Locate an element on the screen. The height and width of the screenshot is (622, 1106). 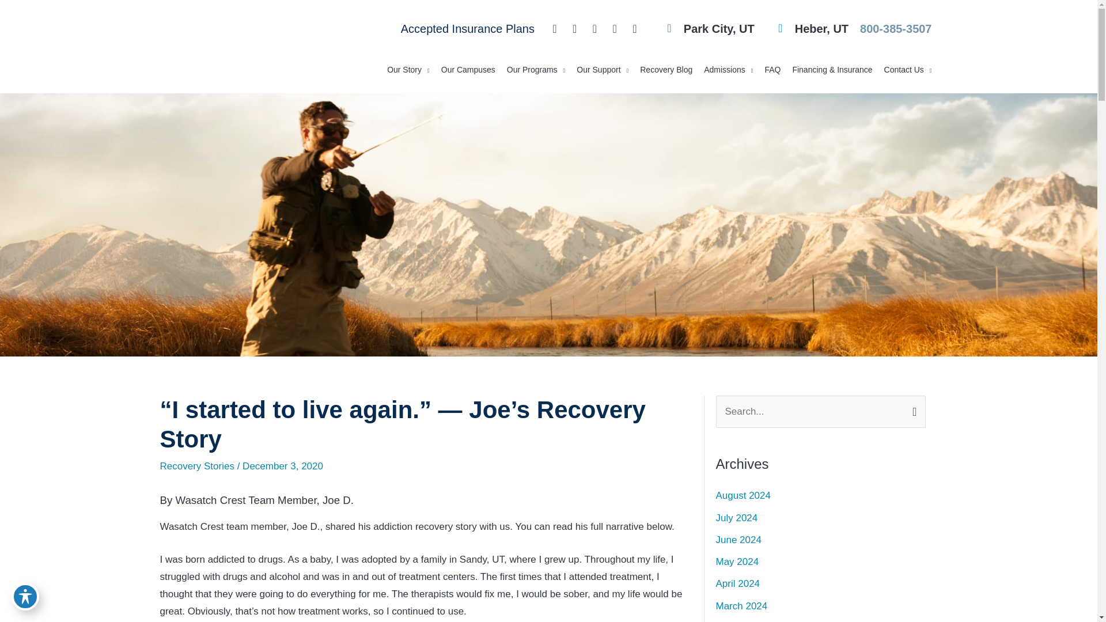
Heber, UT is located at coordinates (807, 29).